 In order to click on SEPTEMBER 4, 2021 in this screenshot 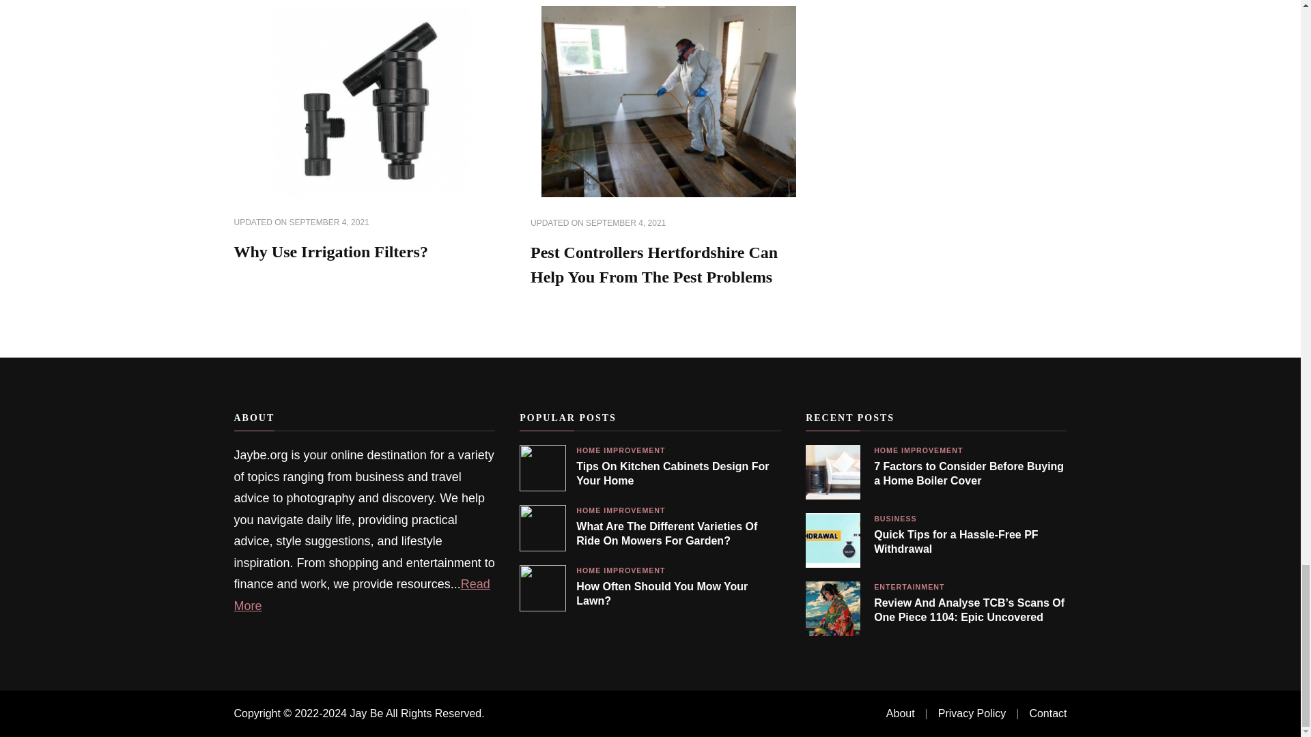, I will do `click(329, 222)`.